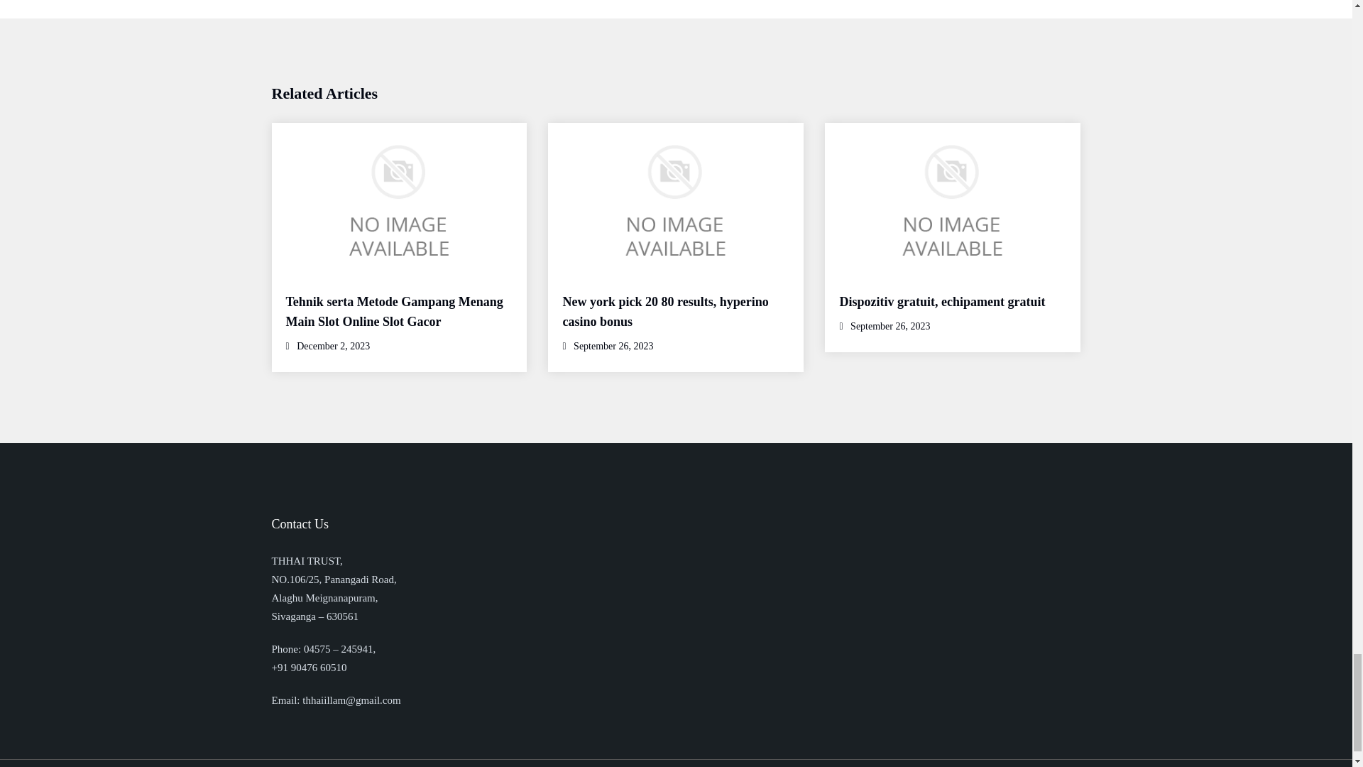  Describe the element at coordinates (942, 301) in the screenshot. I see `Dispozitiv gratuit, echipament gratuit` at that location.